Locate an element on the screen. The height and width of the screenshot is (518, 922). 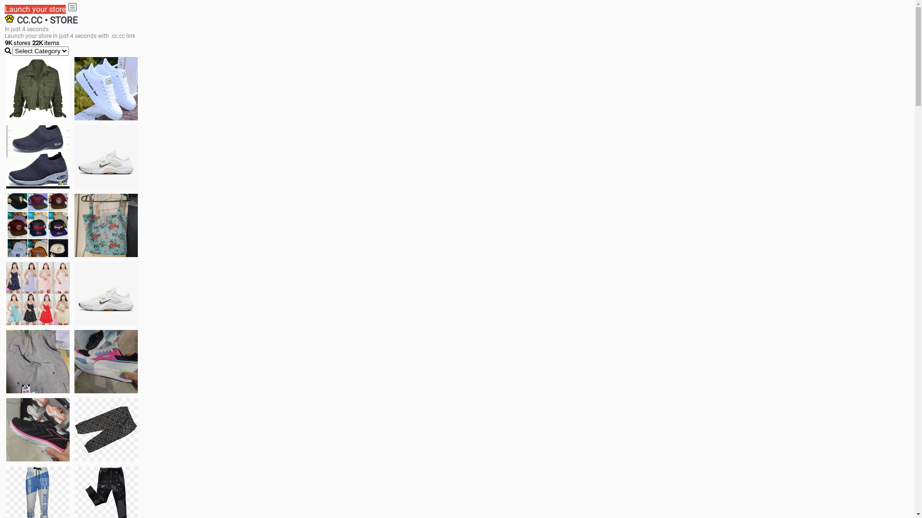
Dress/square nect top is located at coordinates (38, 294).